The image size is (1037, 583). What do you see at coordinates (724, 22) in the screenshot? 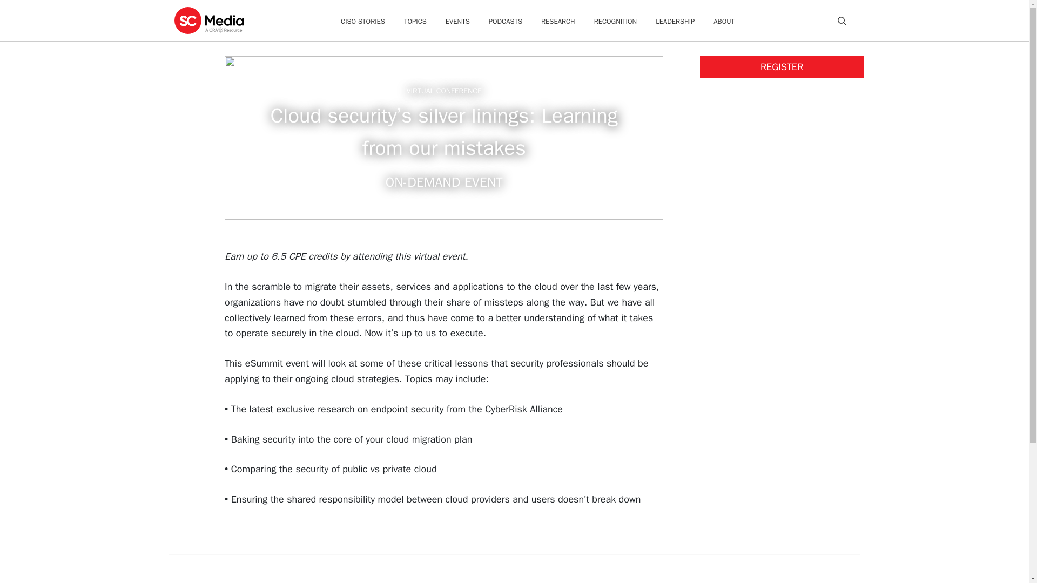
I see `ABOUT` at bounding box center [724, 22].